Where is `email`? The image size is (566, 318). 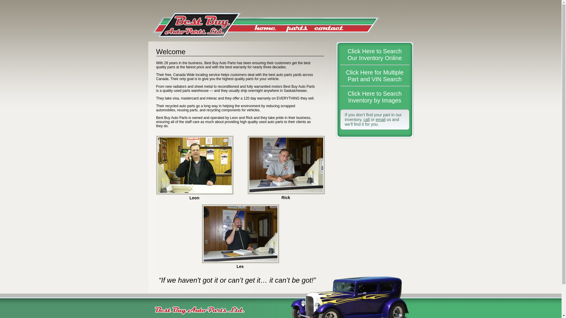 email is located at coordinates (380, 120).